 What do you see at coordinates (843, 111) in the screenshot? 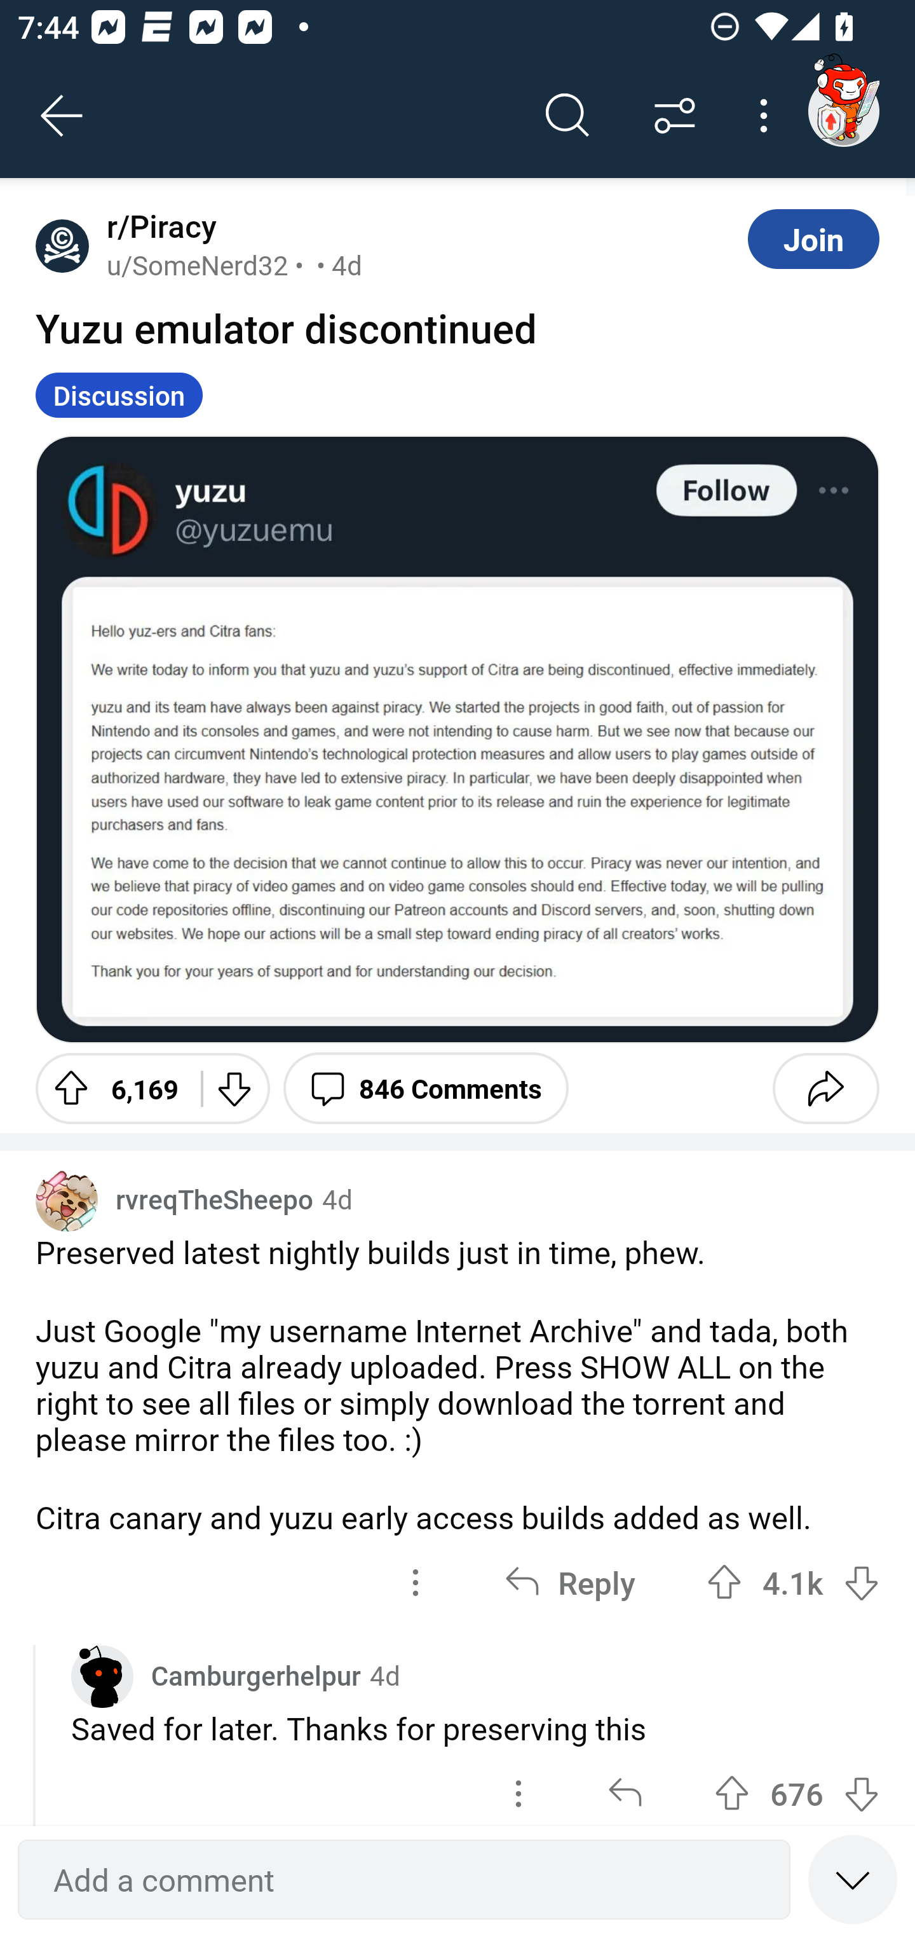
I see `TestAppium002 account` at bounding box center [843, 111].